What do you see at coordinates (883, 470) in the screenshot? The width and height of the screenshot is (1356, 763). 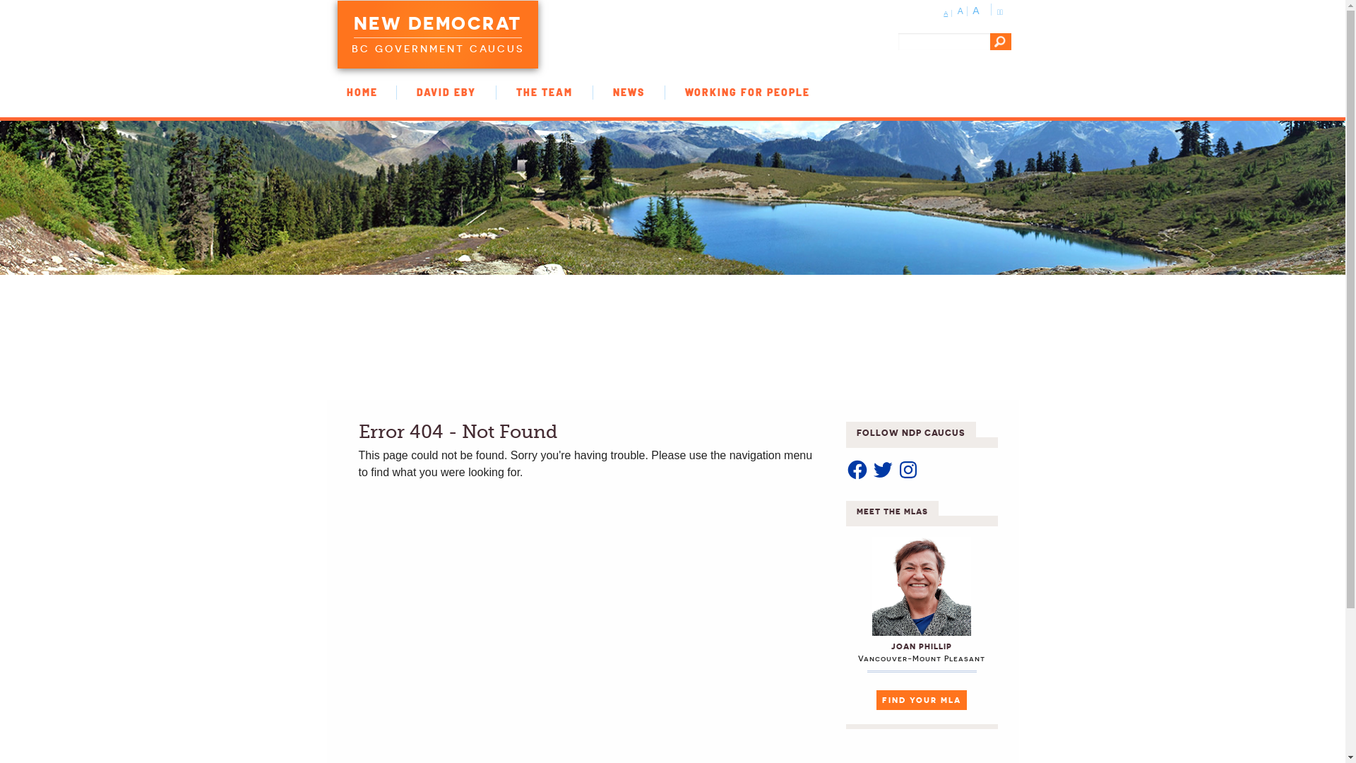 I see `Twitter` at bounding box center [883, 470].